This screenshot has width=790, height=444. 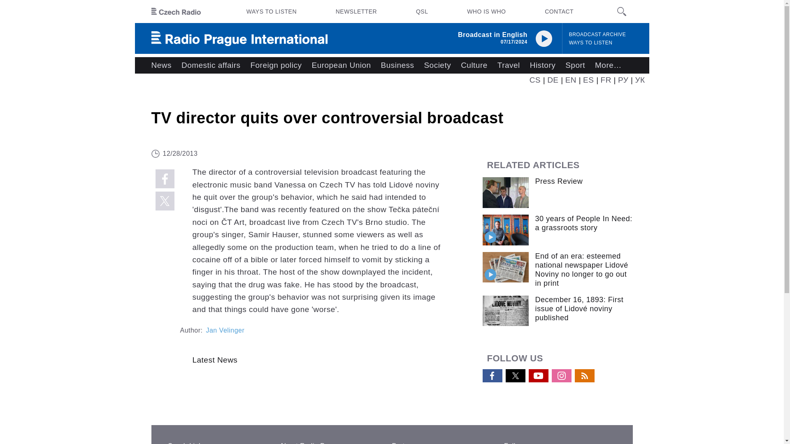 What do you see at coordinates (606, 80) in the screenshot?
I see `FR` at bounding box center [606, 80].